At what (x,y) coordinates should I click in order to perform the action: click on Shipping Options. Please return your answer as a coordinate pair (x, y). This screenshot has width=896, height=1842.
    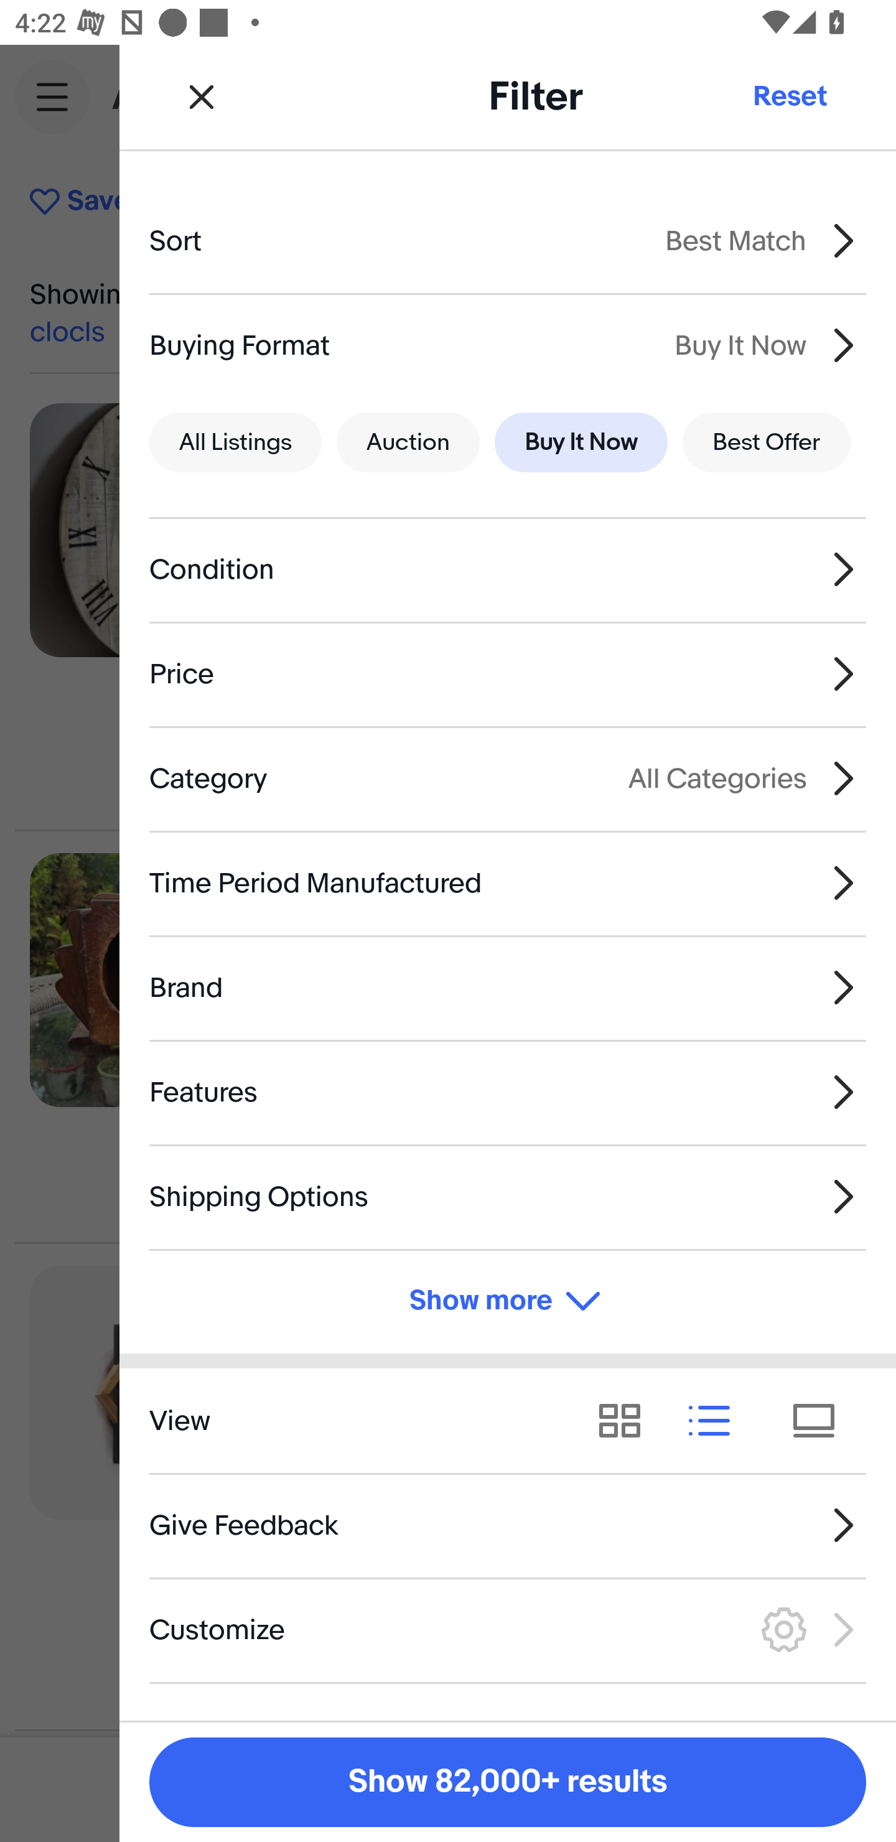
    Looking at the image, I should click on (508, 1196).